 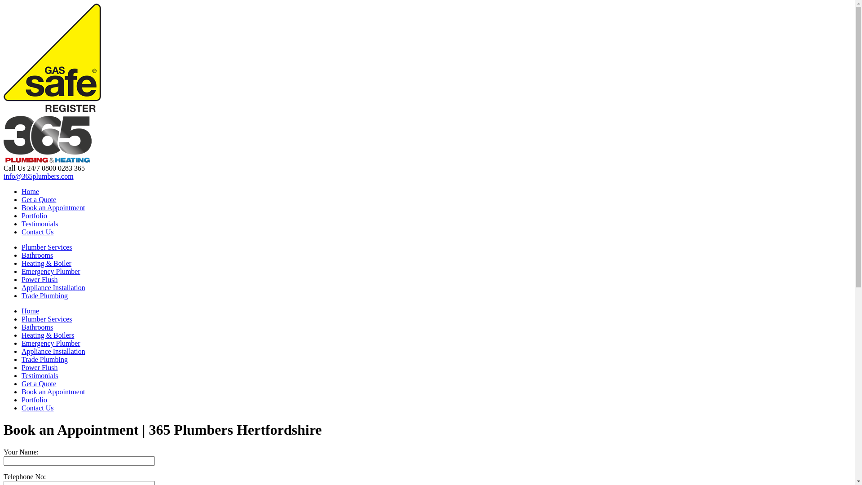 I want to click on Get a Quote, so click(x=39, y=384).